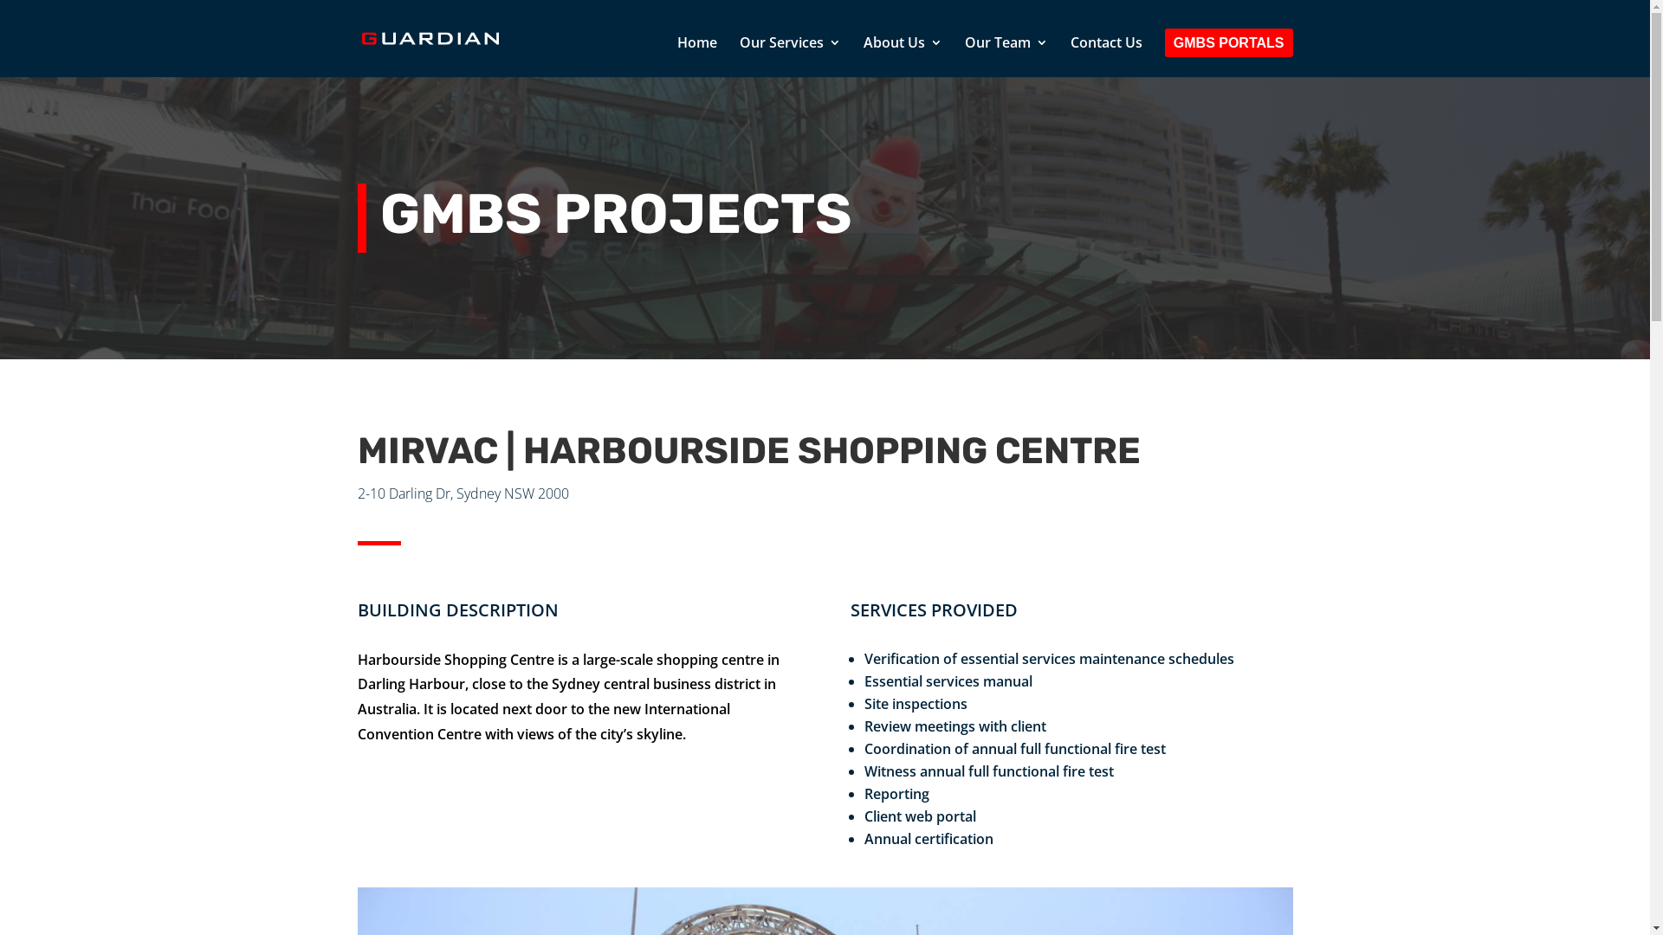 The image size is (1663, 935). What do you see at coordinates (1229, 57) in the screenshot?
I see `GMBS PORTALS` at bounding box center [1229, 57].